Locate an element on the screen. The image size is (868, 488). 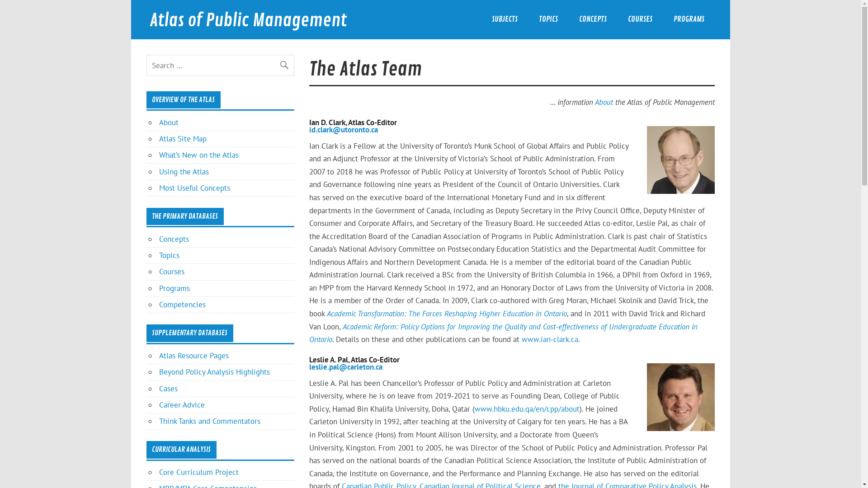
Atlas Resource Pages is located at coordinates (194, 356).